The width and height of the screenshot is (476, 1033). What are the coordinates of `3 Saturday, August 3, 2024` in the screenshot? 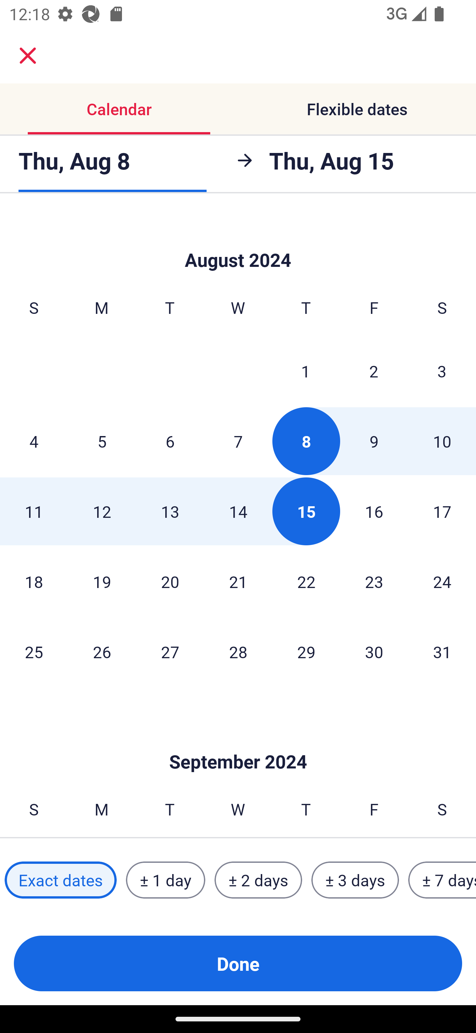 It's located at (442, 371).